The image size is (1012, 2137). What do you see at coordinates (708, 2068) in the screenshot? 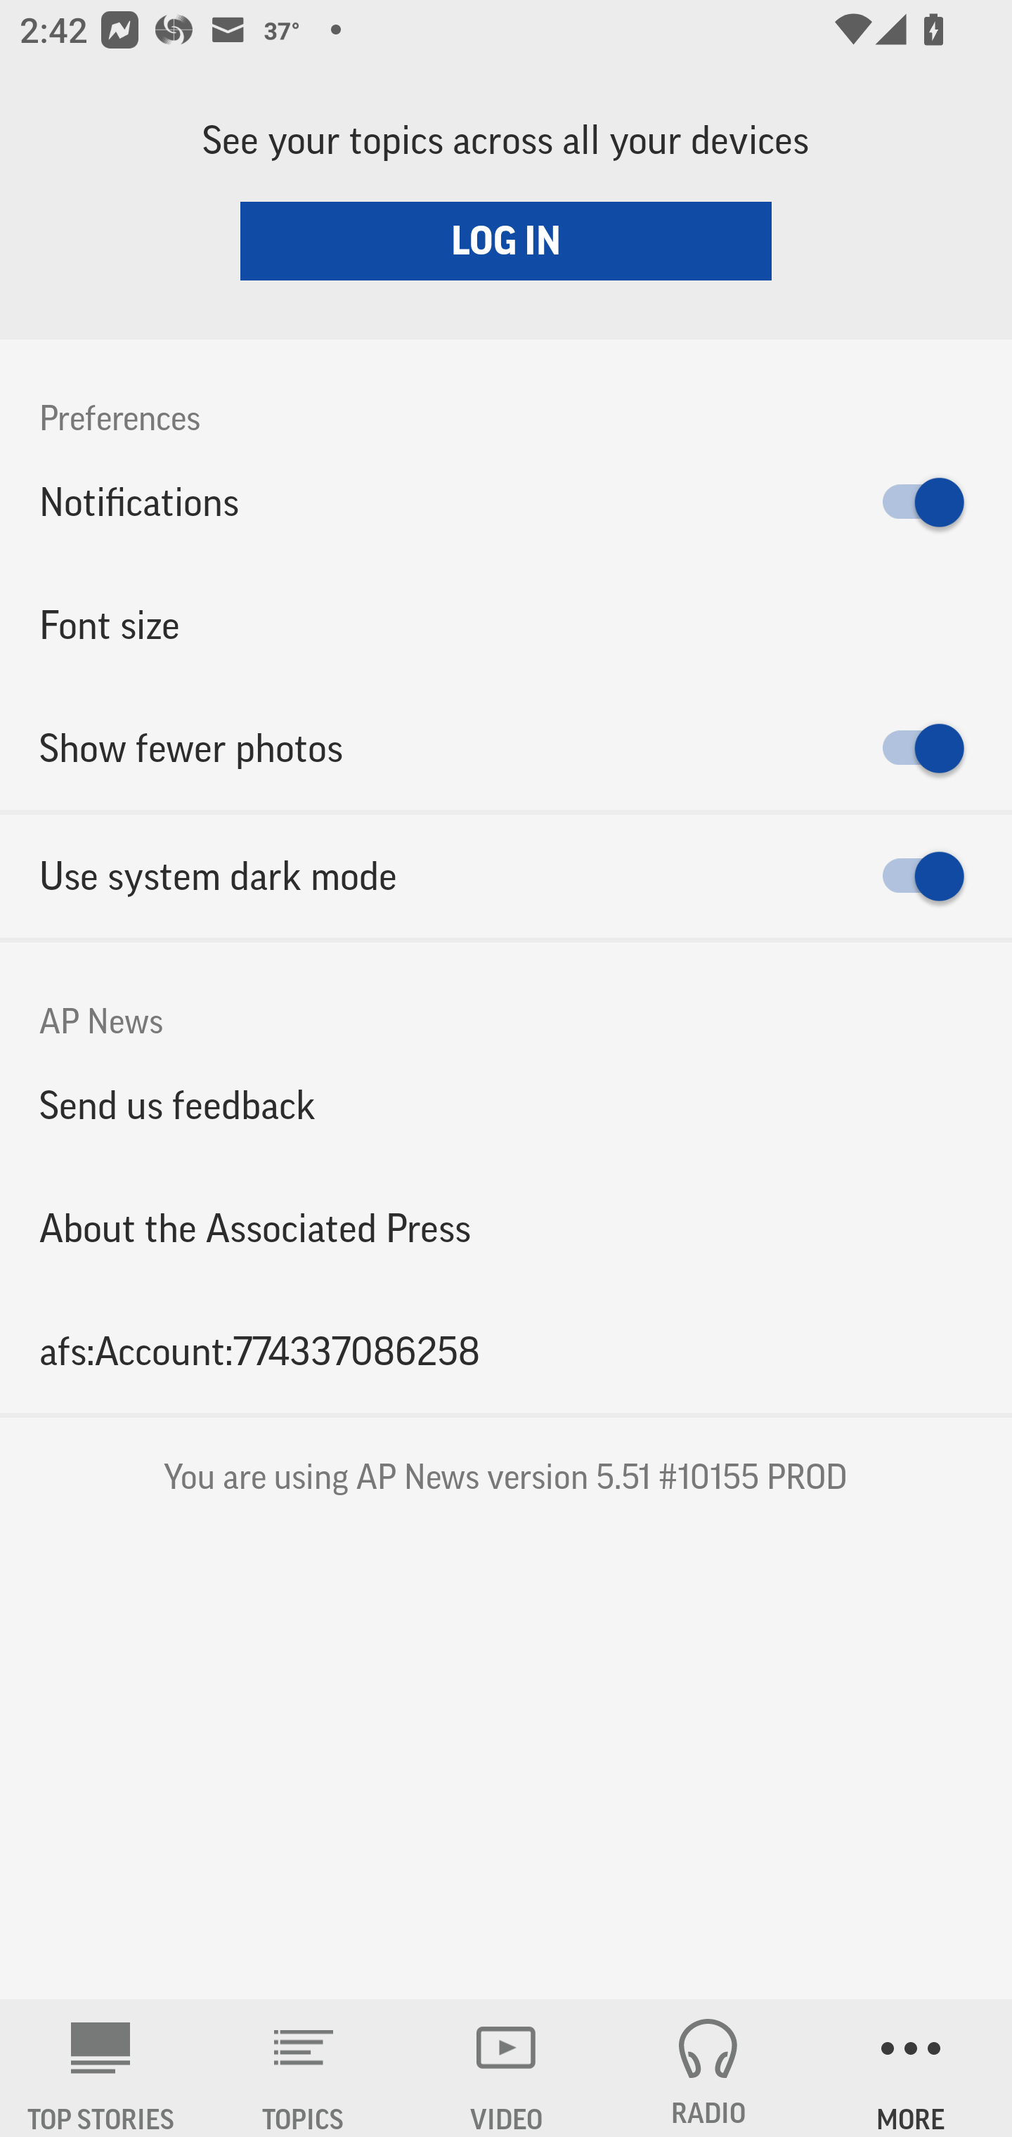
I see `RADIO` at bounding box center [708, 2068].